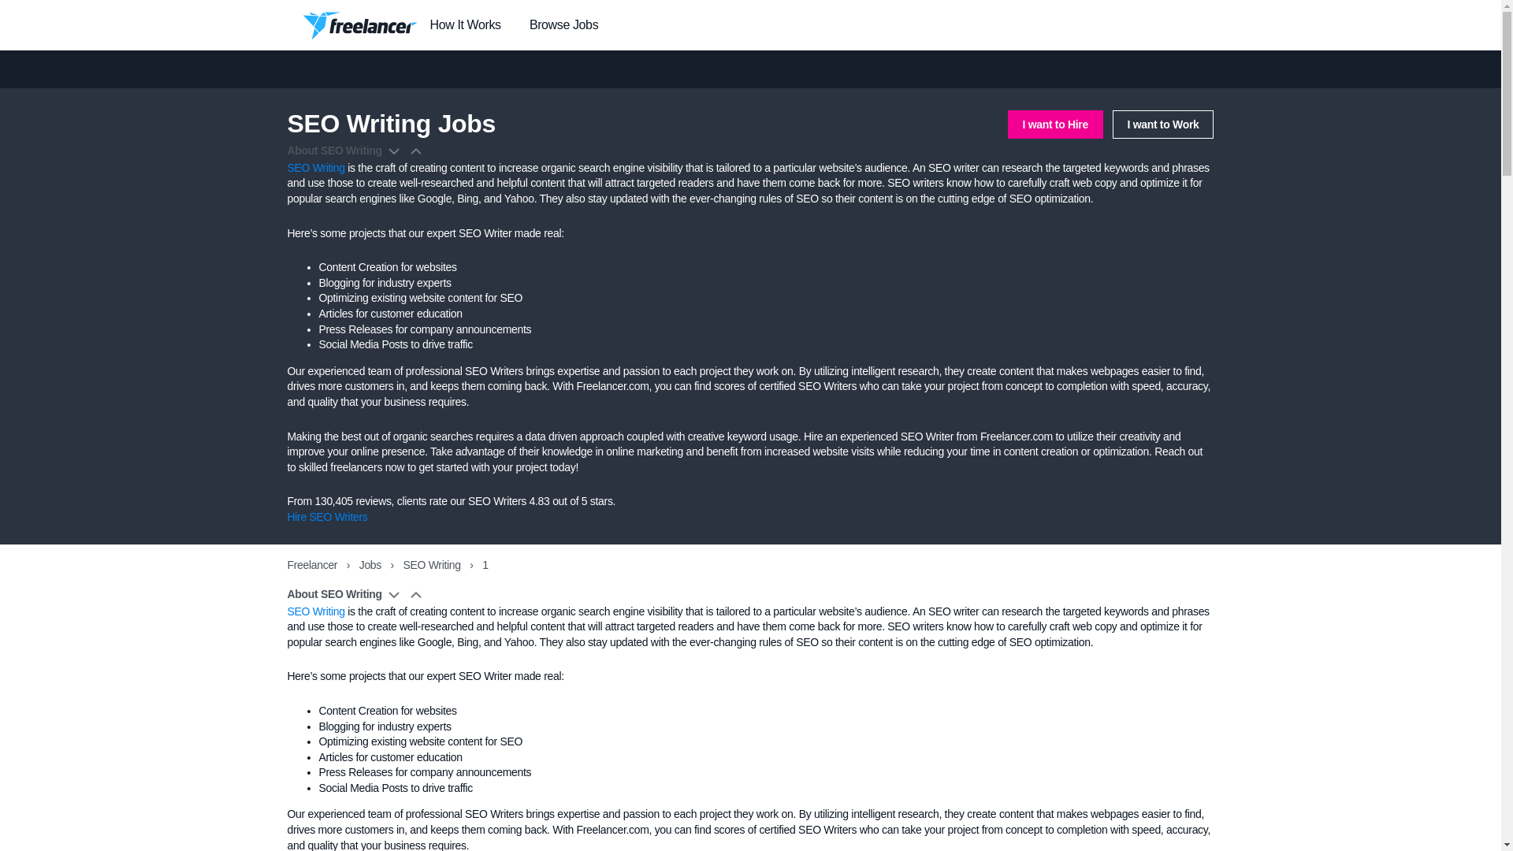 The image size is (1513, 851). I want to click on I want to Work, so click(1163, 124).